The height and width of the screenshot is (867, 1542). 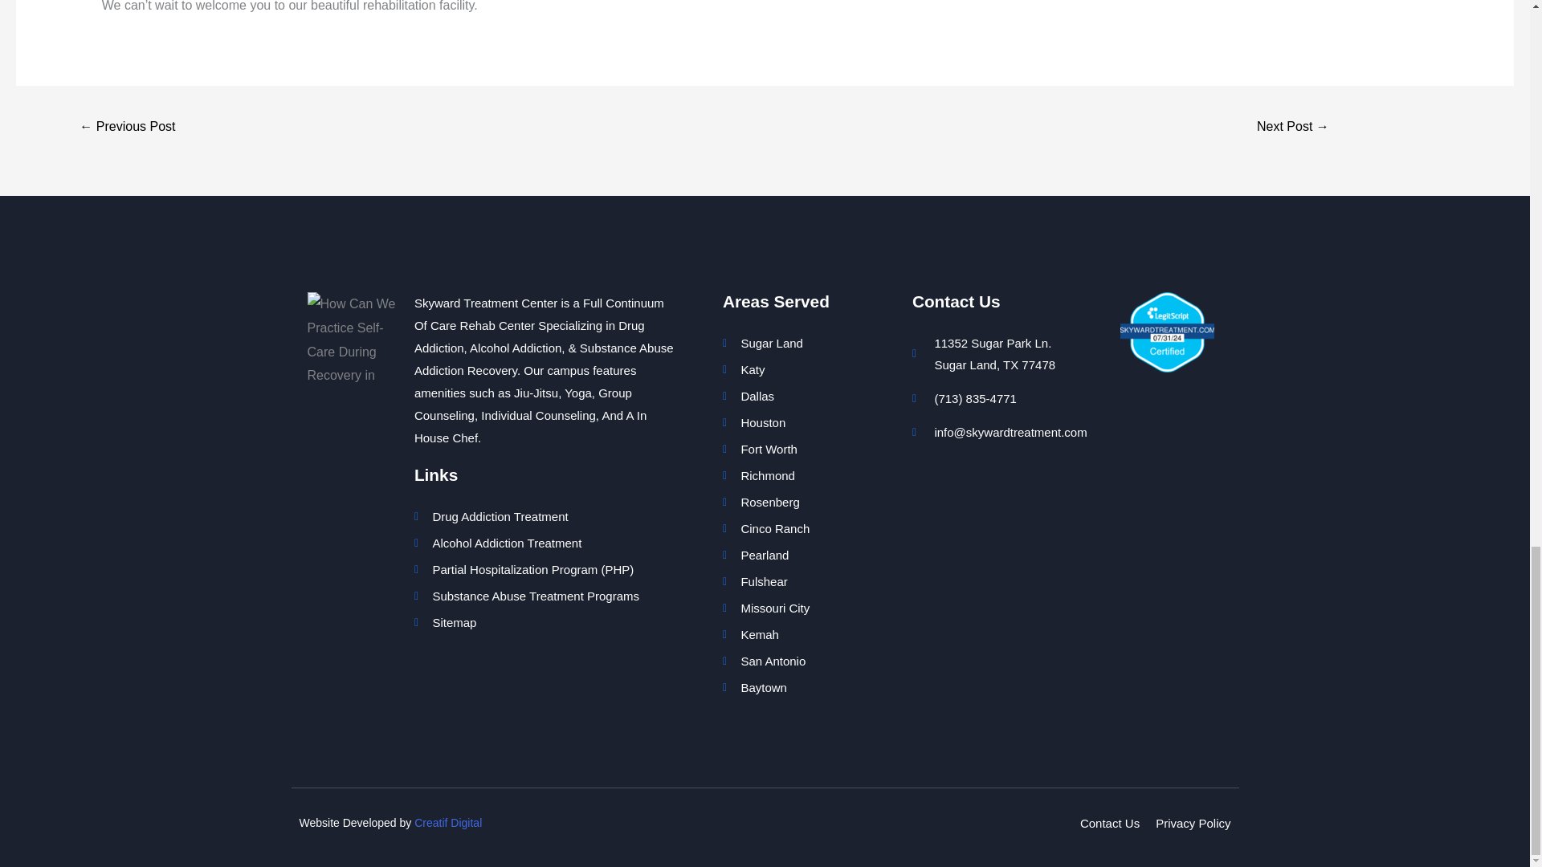 What do you see at coordinates (127, 128) in the screenshot?
I see `Common Facts About Heroin Addiction in Sugar Land, Texas` at bounding box center [127, 128].